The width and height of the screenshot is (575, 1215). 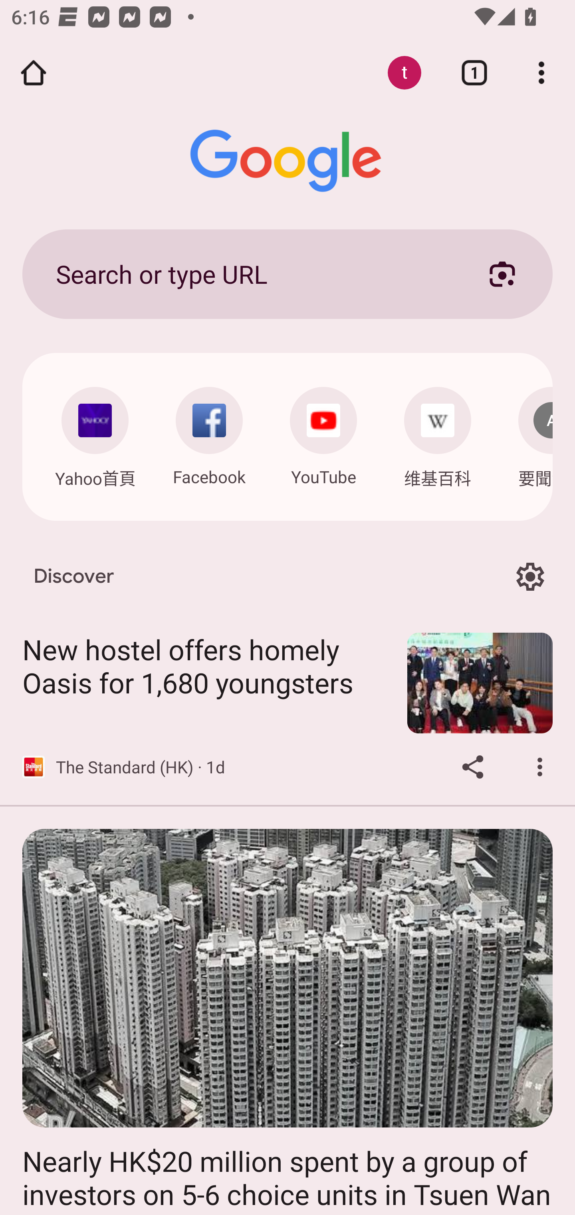 I want to click on Navigate: 维基百科: zh.m.wikipedia.org 维基百科, so click(x=438, y=433).